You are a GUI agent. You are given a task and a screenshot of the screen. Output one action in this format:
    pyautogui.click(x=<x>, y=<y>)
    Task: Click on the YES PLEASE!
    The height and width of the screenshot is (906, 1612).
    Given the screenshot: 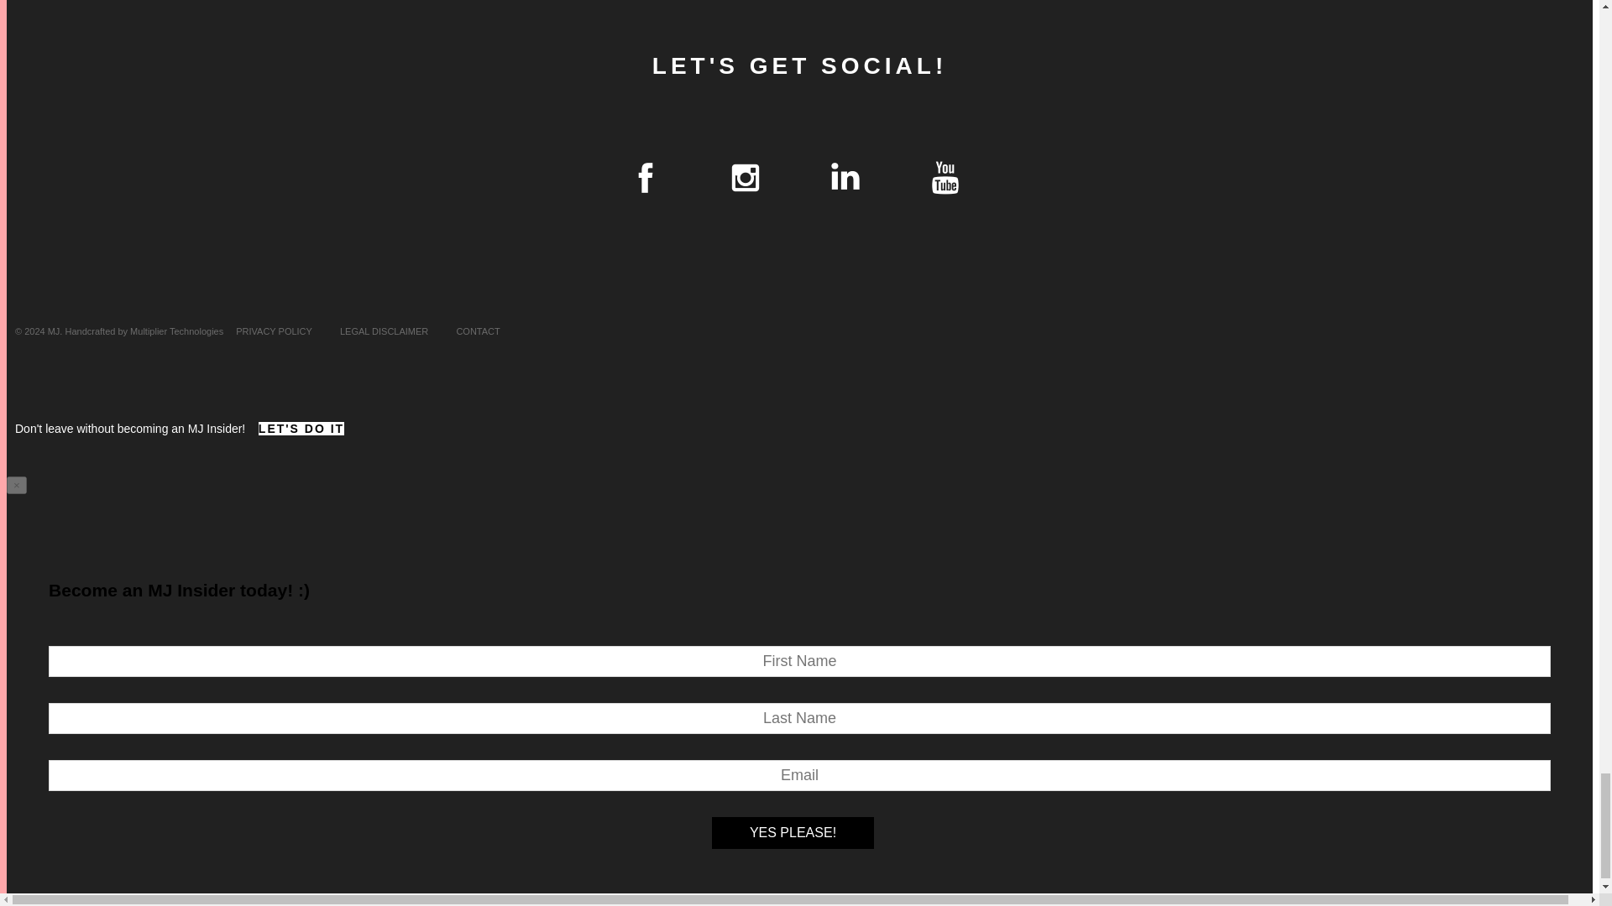 What is the action you would take?
    pyautogui.click(x=793, y=832)
    